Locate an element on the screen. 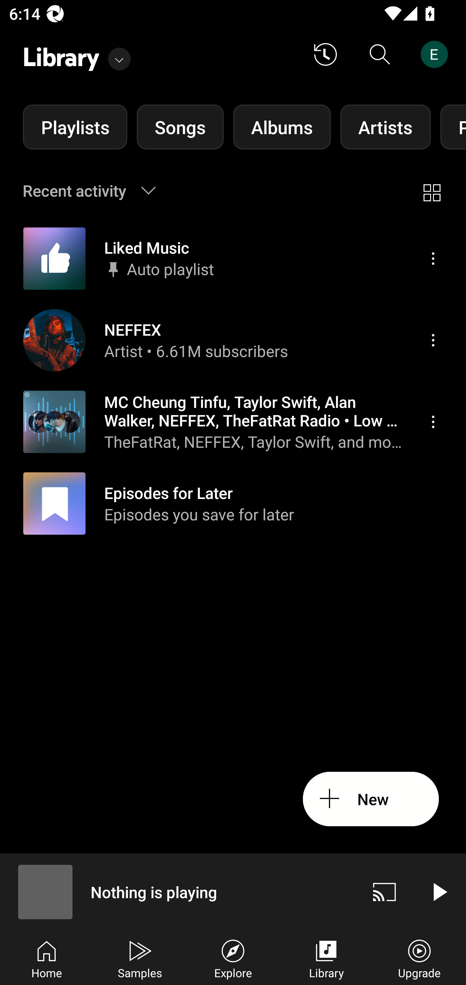 The image size is (466, 985). History is located at coordinates (326, 54).